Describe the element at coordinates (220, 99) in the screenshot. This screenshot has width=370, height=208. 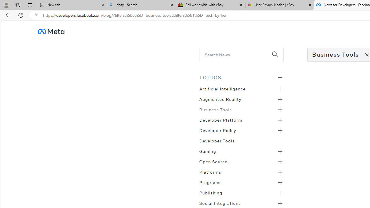
I see `Augmented Reality` at that location.